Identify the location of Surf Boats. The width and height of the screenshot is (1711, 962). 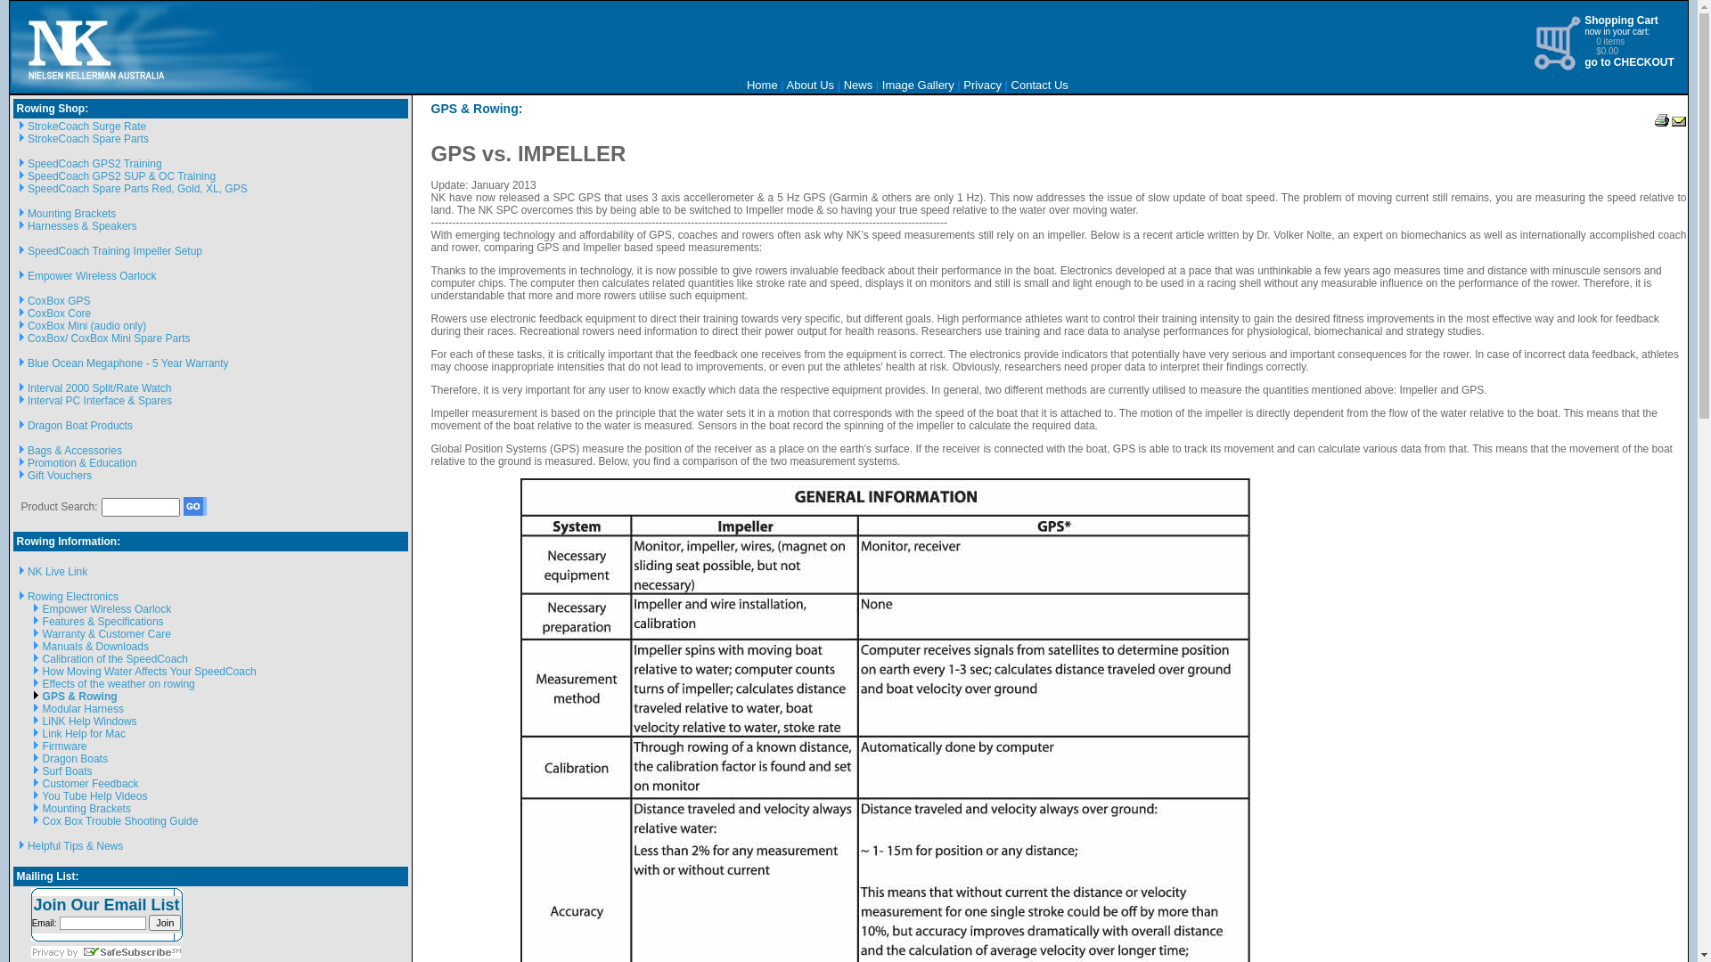
(68, 771).